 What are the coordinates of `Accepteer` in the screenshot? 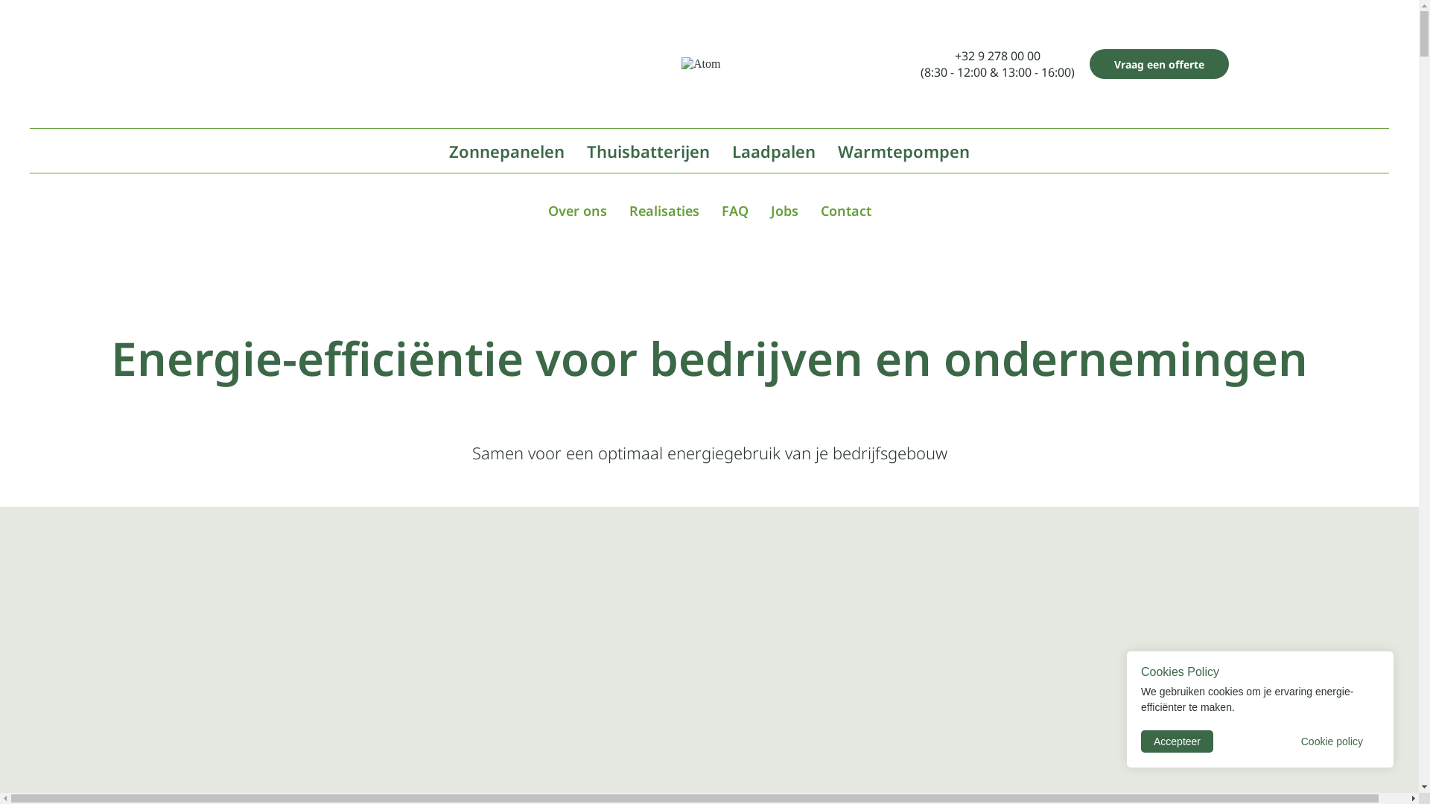 It's located at (1177, 741).